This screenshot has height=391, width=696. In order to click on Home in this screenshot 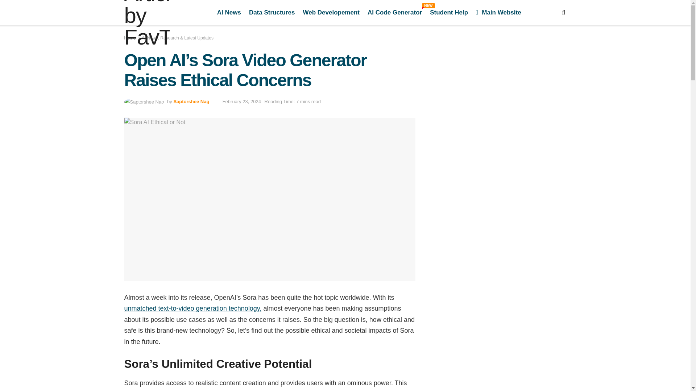, I will do `click(229, 12)`.